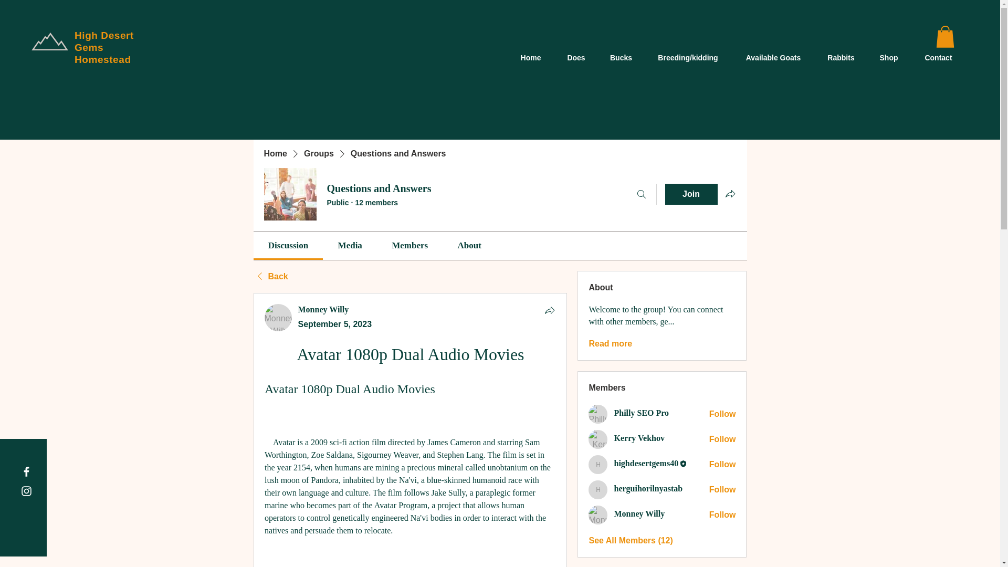 Image resolution: width=1008 pixels, height=567 pixels. Describe the element at coordinates (275, 153) in the screenshot. I see `Home` at that location.